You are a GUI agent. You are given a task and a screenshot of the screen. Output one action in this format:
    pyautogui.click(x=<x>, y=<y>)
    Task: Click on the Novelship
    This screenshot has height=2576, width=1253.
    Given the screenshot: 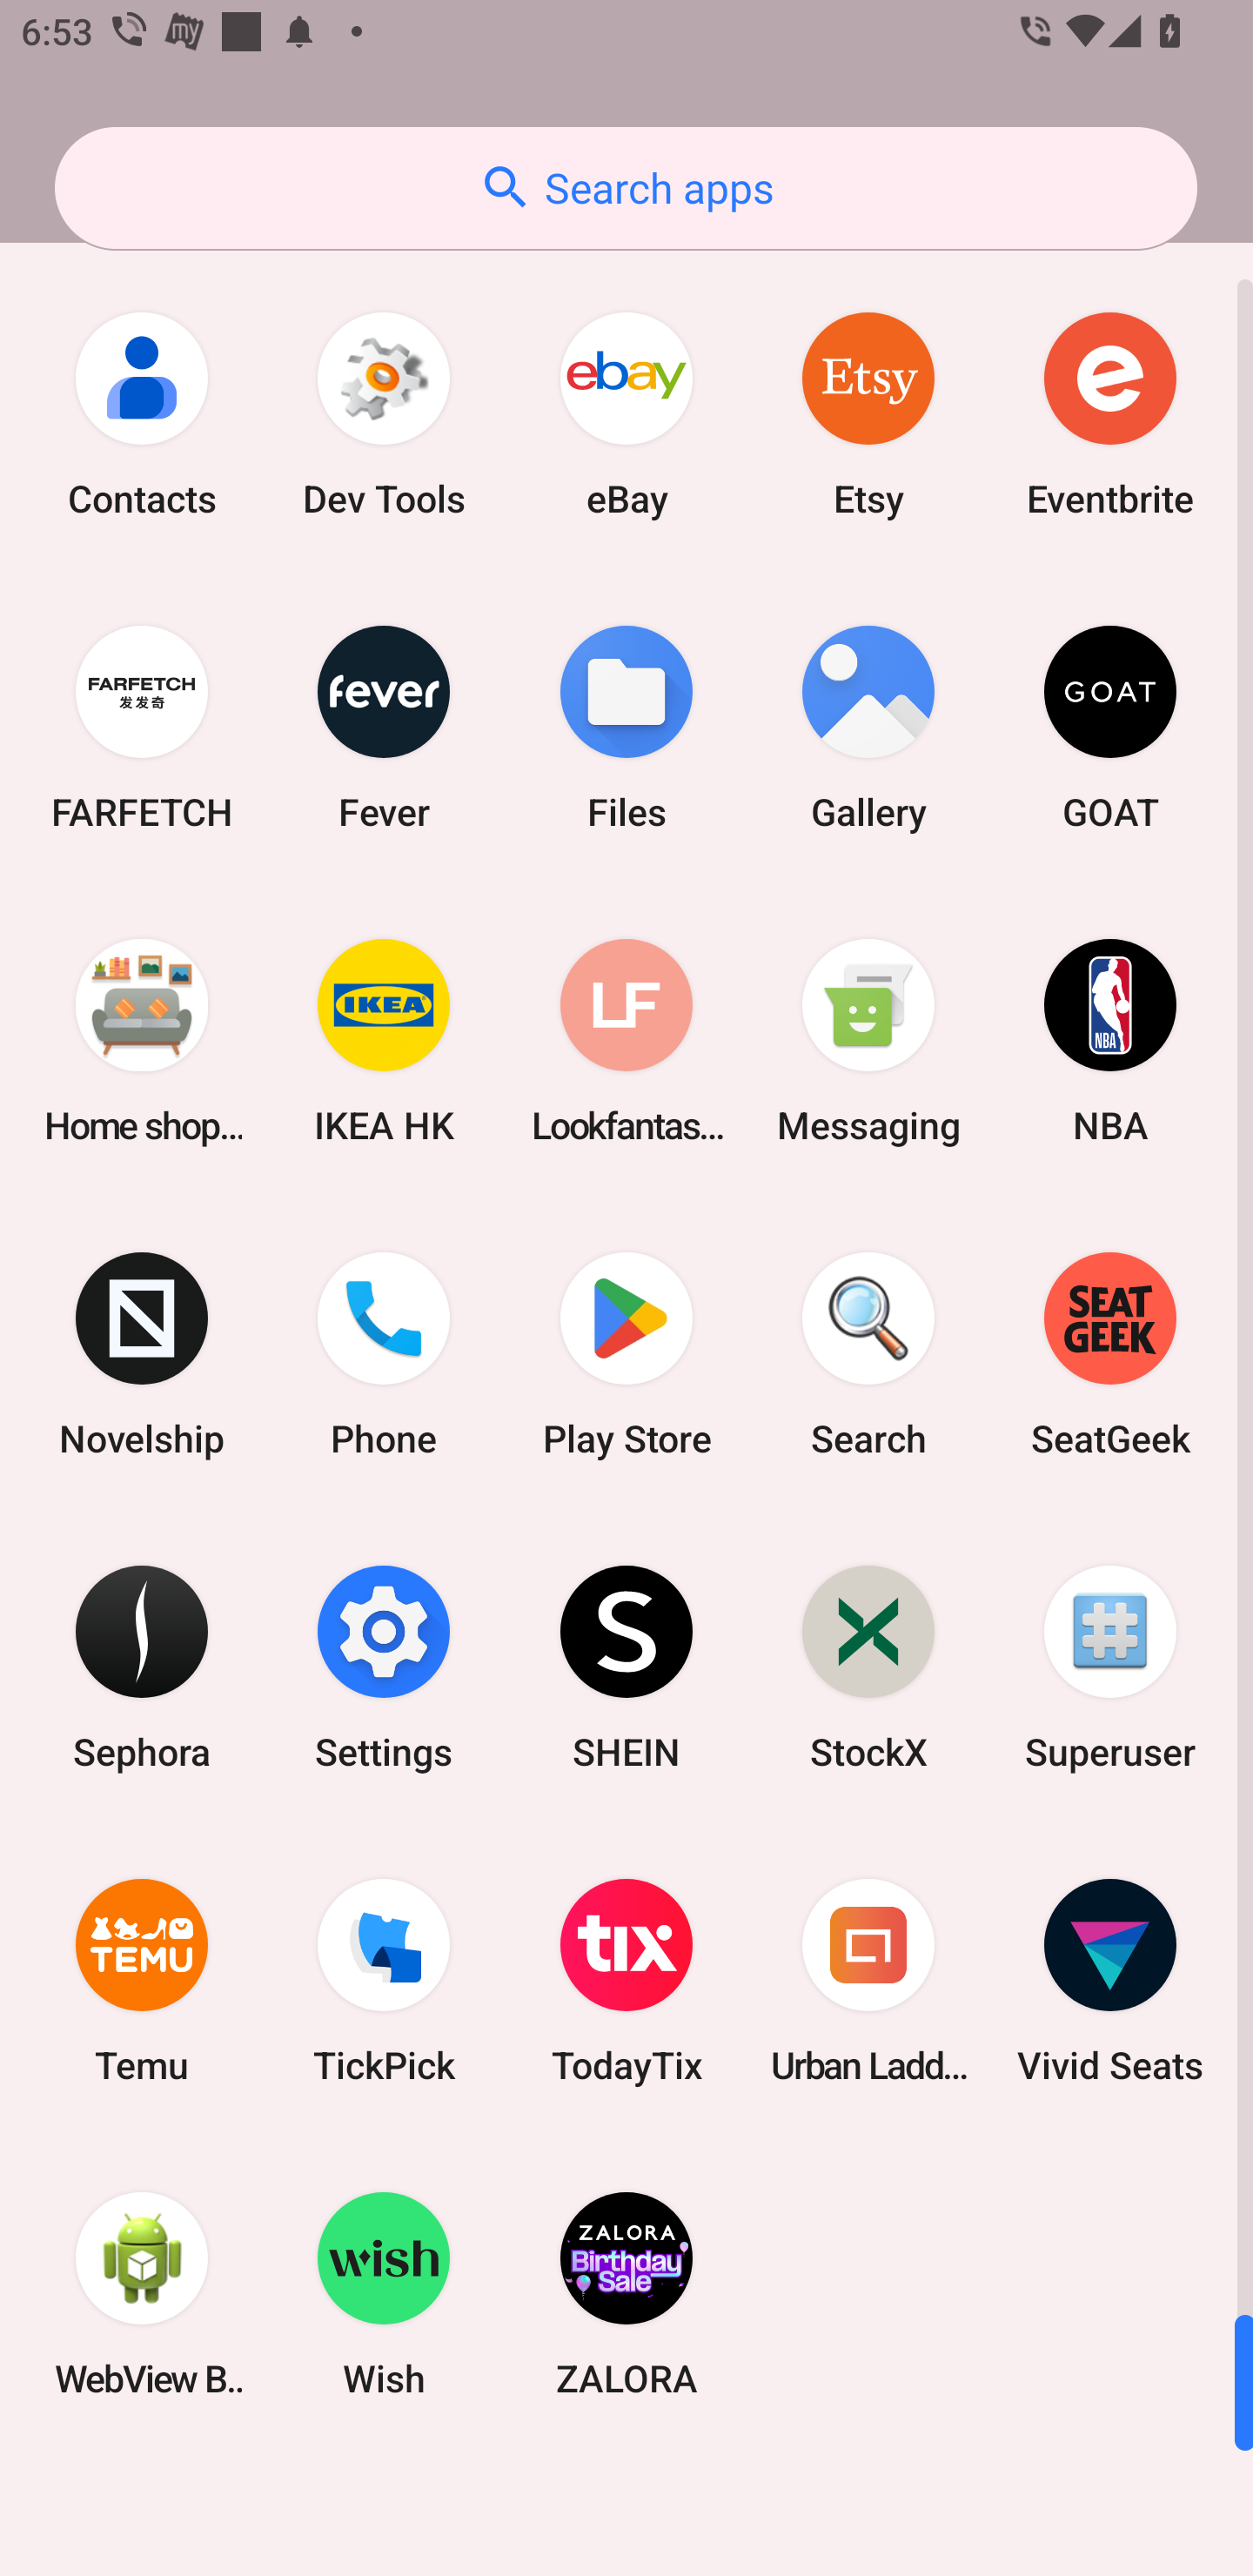 What is the action you would take?
    pyautogui.click(x=142, y=1353)
    